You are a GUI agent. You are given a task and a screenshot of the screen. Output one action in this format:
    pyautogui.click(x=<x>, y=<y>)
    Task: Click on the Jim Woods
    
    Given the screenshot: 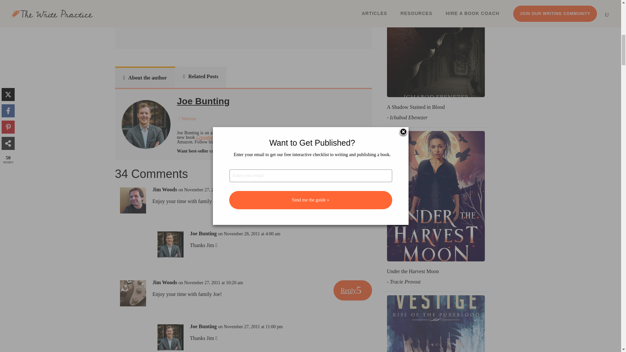 What is the action you would take?
    pyautogui.click(x=165, y=190)
    